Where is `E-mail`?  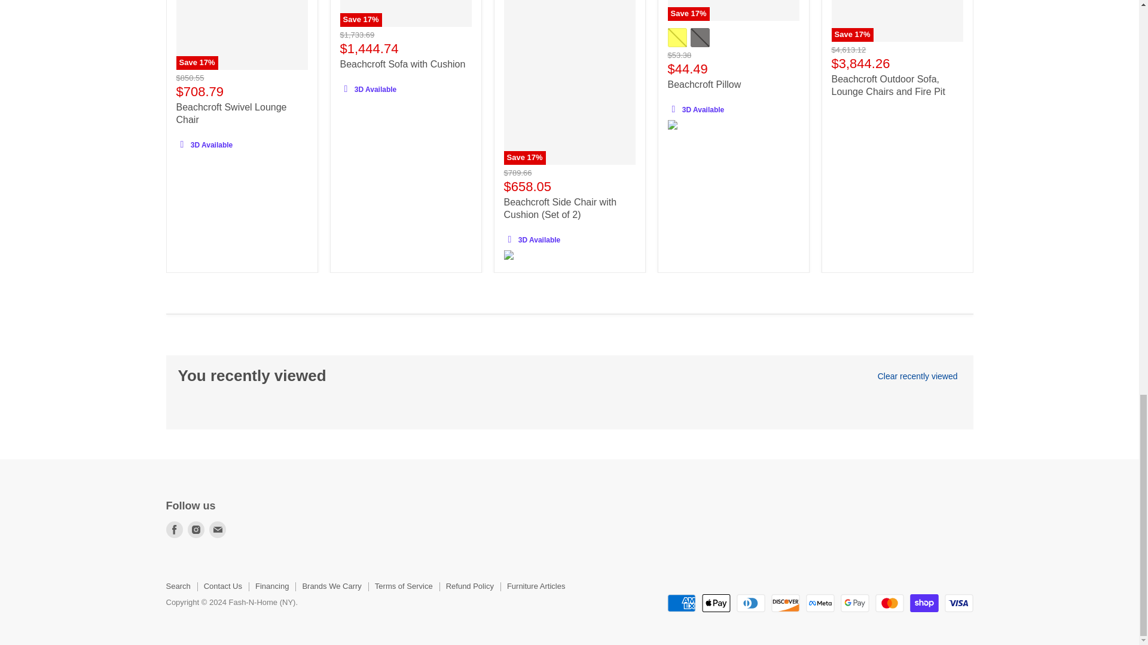 E-mail is located at coordinates (218, 529).